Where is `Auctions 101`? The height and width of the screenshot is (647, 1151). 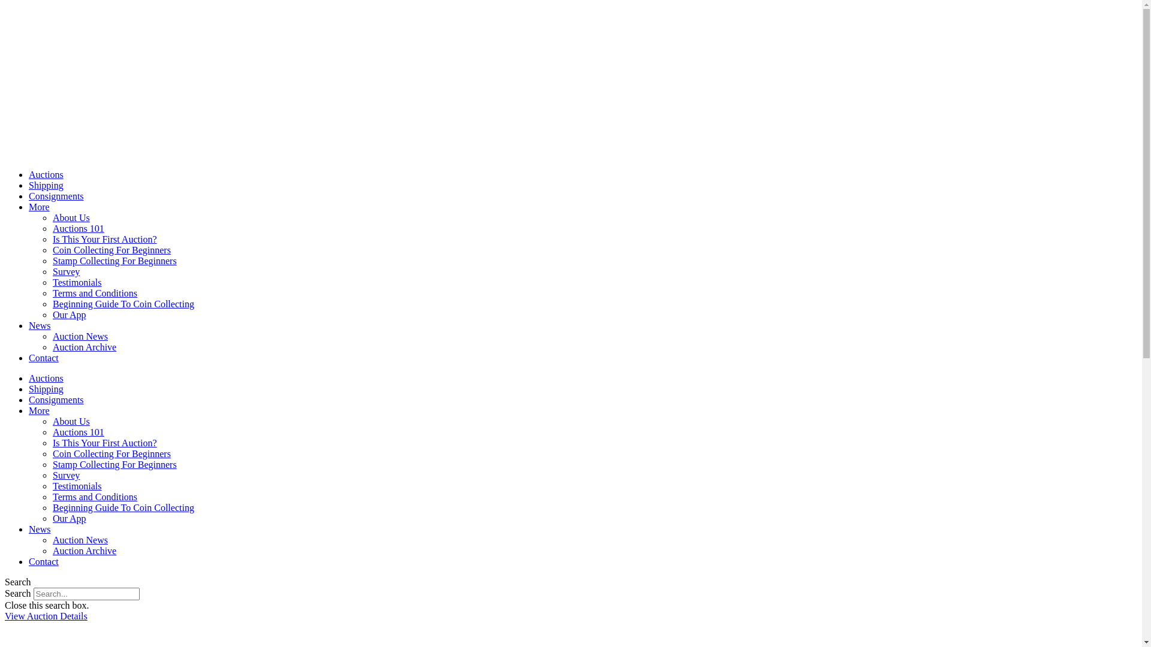
Auctions 101 is located at coordinates (79, 229).